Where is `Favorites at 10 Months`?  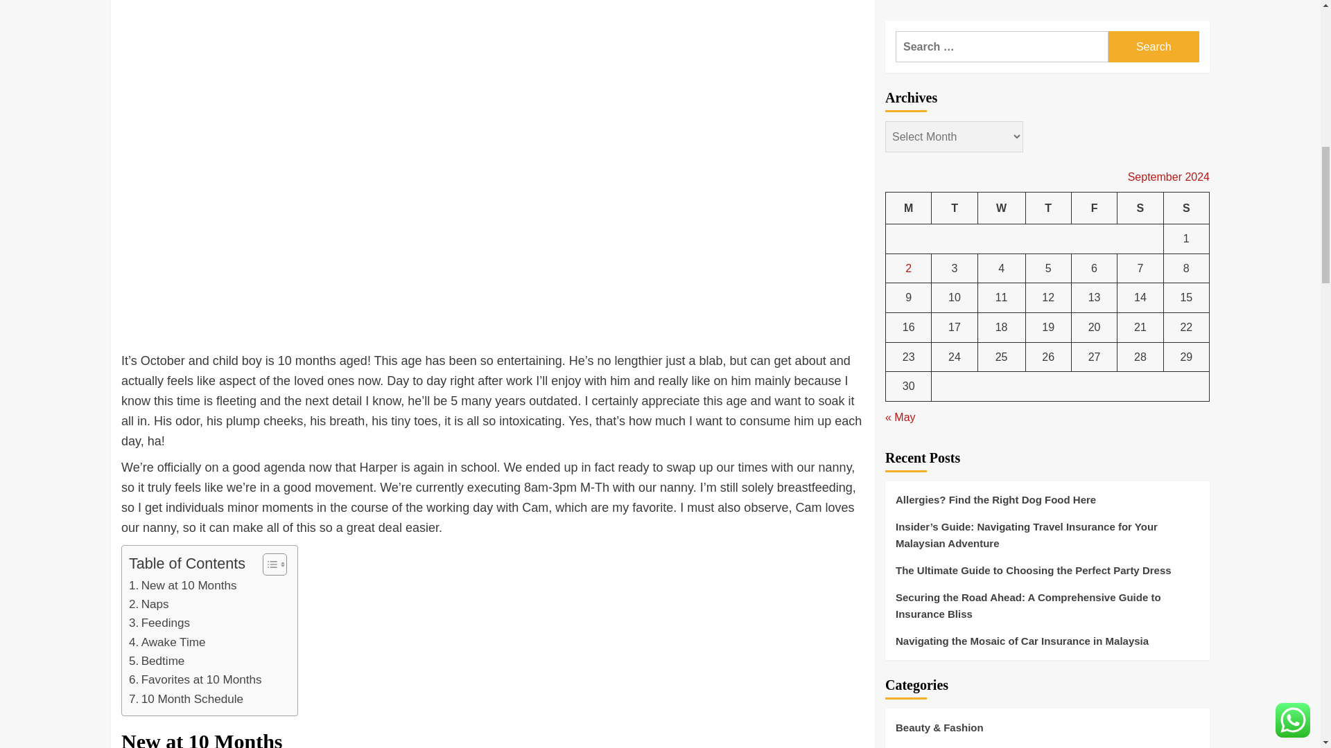 Favorites at 10 Months is located at coordinates (195, 679).